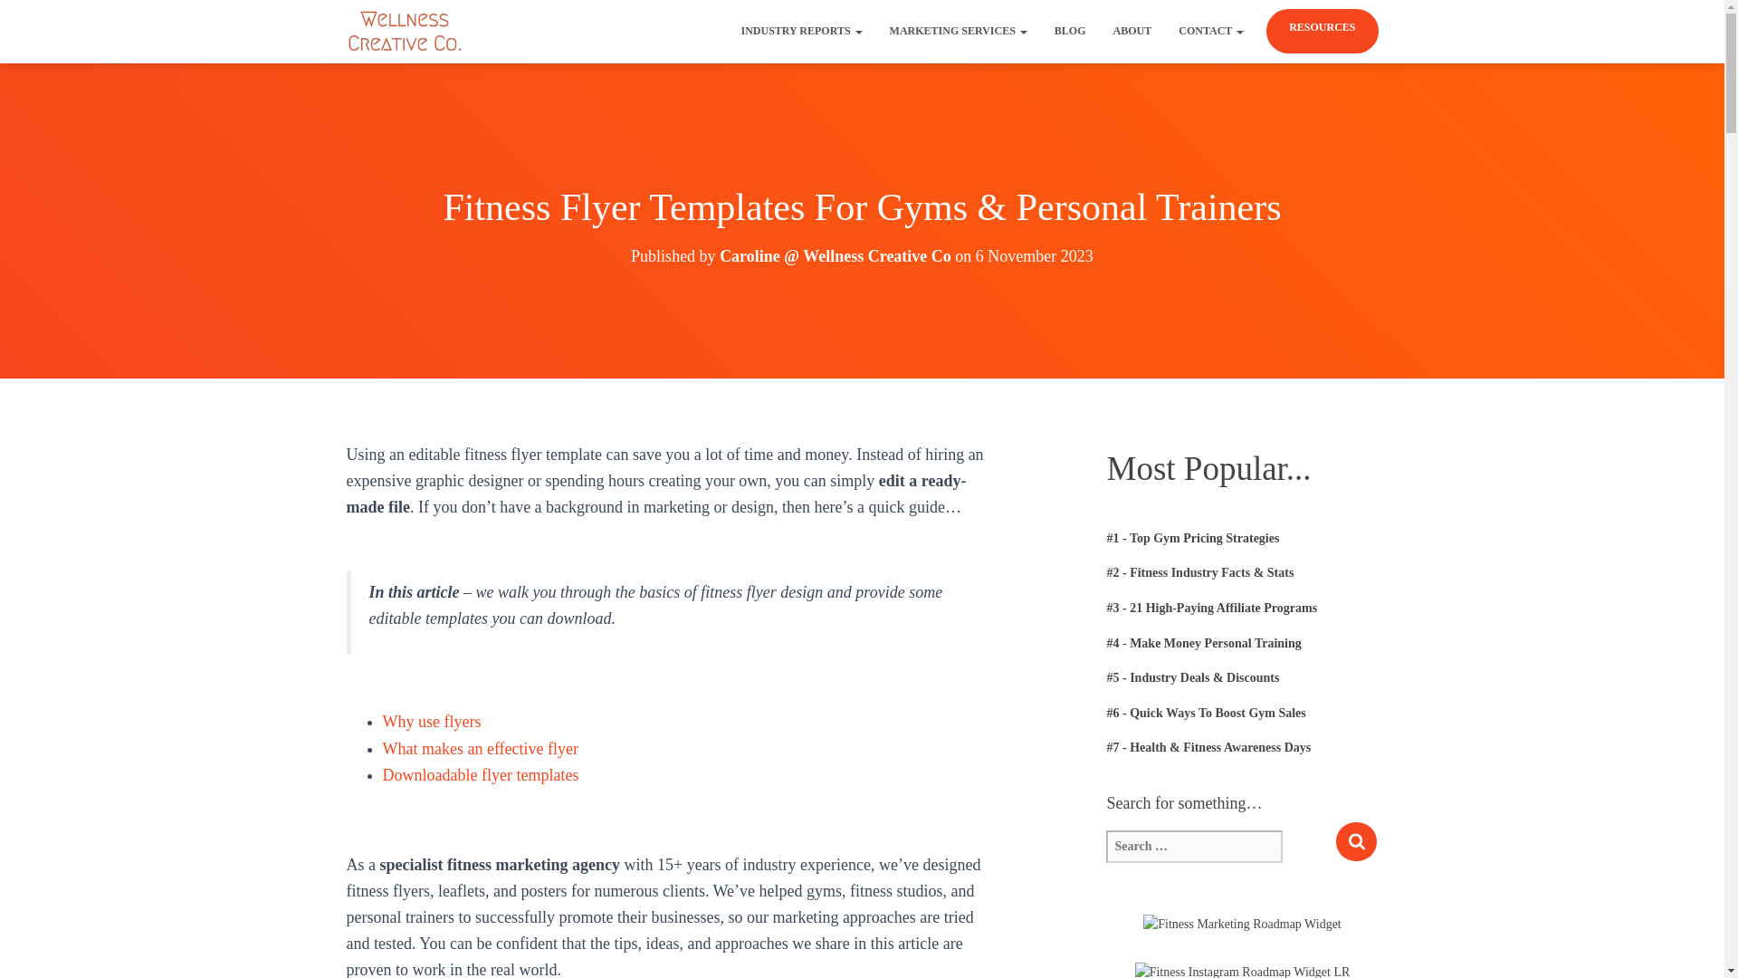  Describe the element at coordinates (431, 721) in the screenshot. I see `Why use flyers` at that location.